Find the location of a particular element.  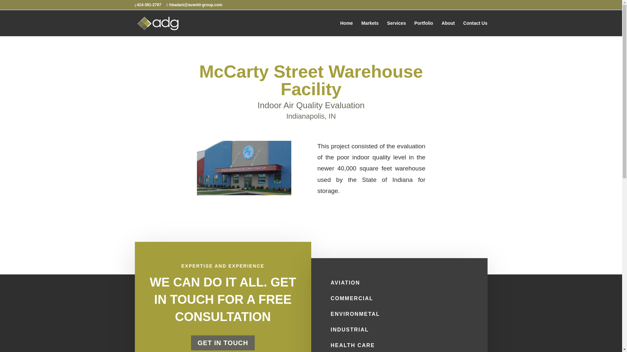

Portfolio is located at coordinates (424, 28).